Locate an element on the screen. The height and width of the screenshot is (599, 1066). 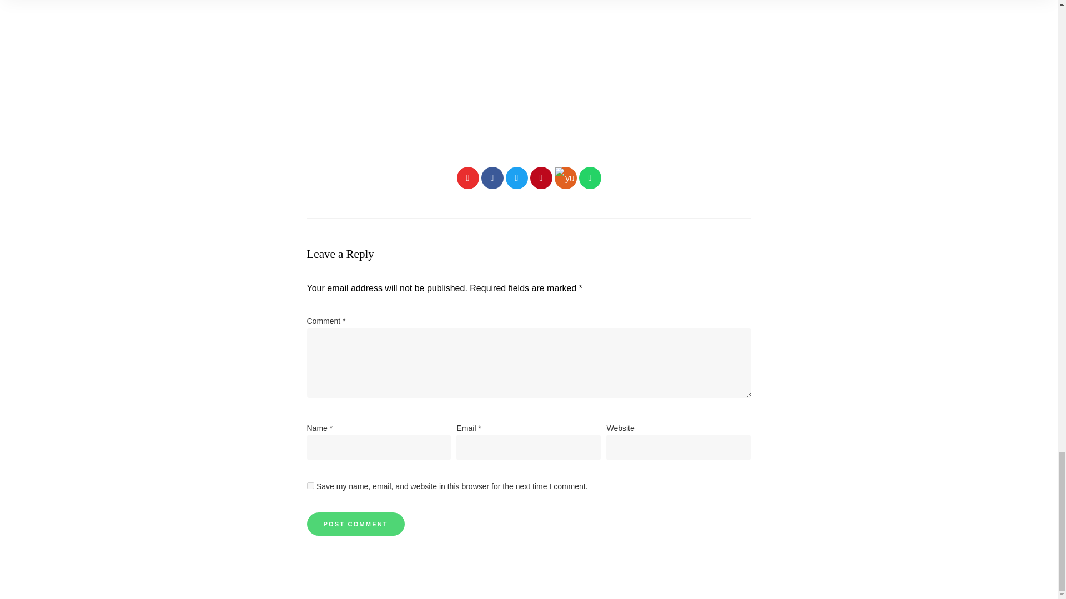
Post Comment is located at coordinates (355, 524).